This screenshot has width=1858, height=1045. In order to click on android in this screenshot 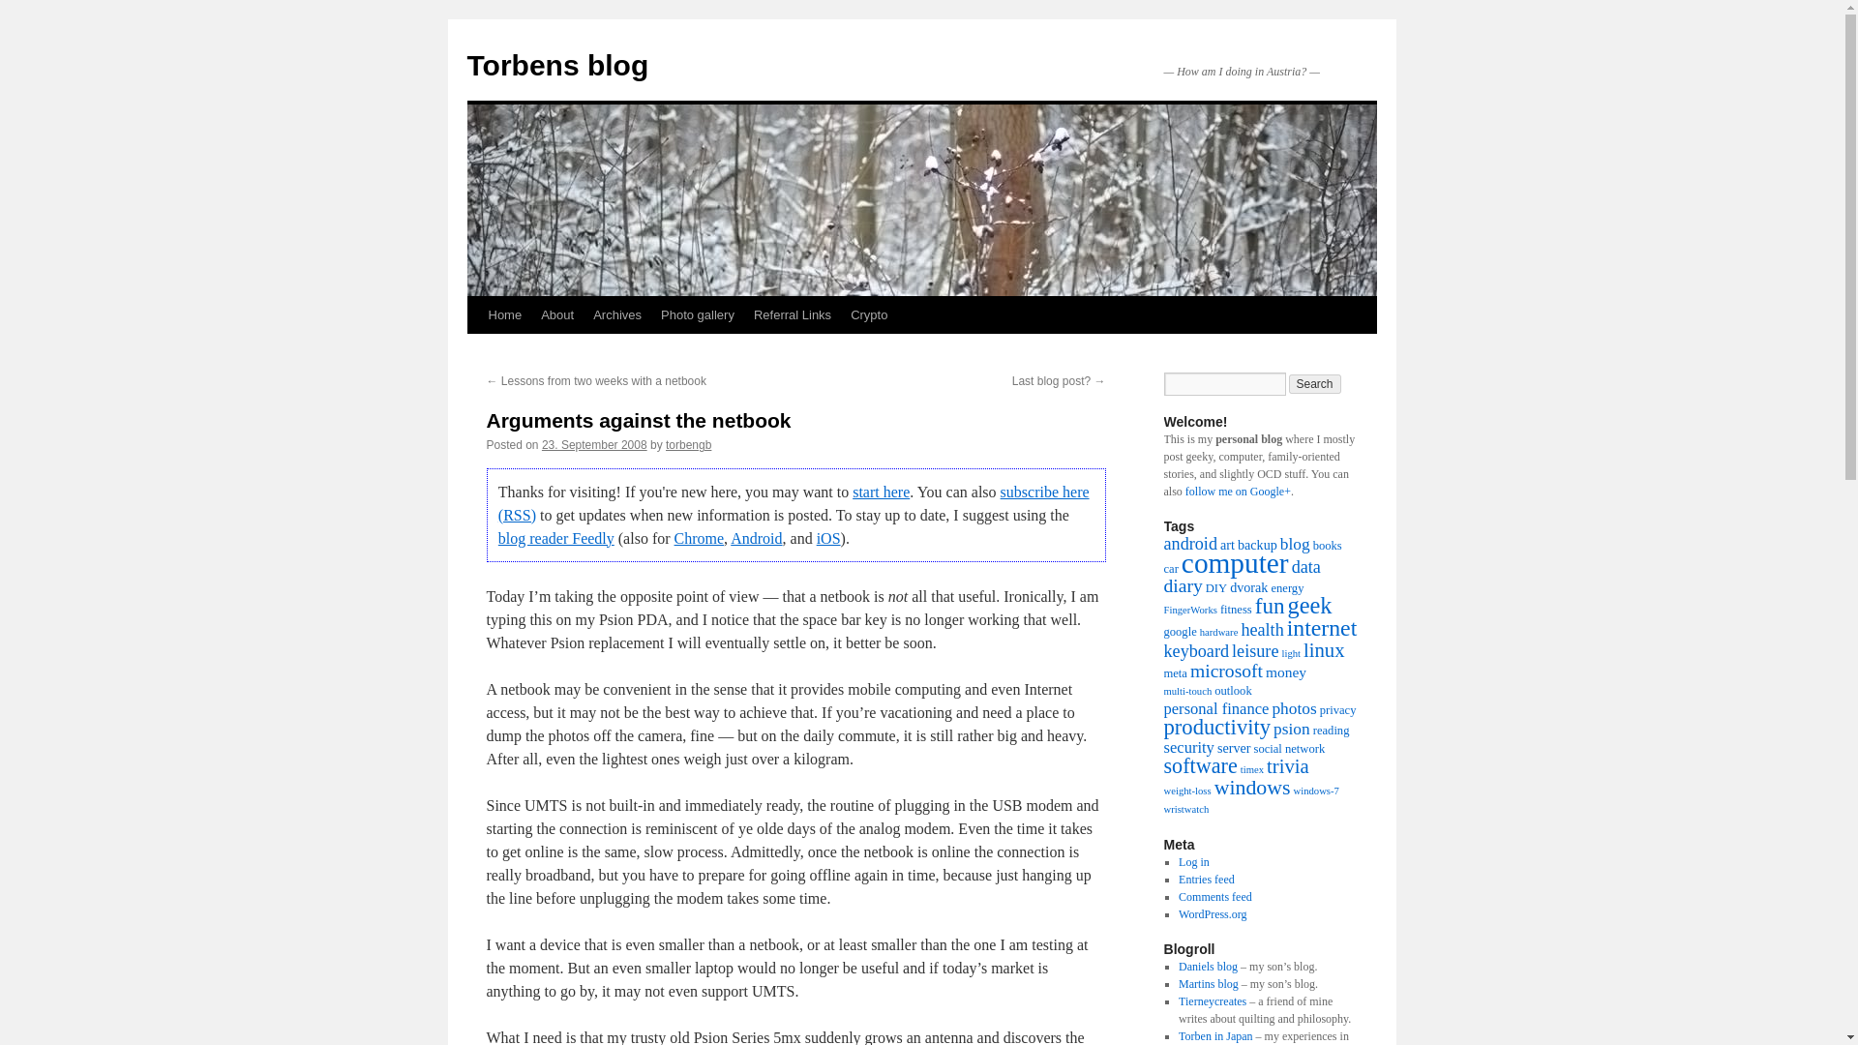, I will do `click(1189, 544)`.